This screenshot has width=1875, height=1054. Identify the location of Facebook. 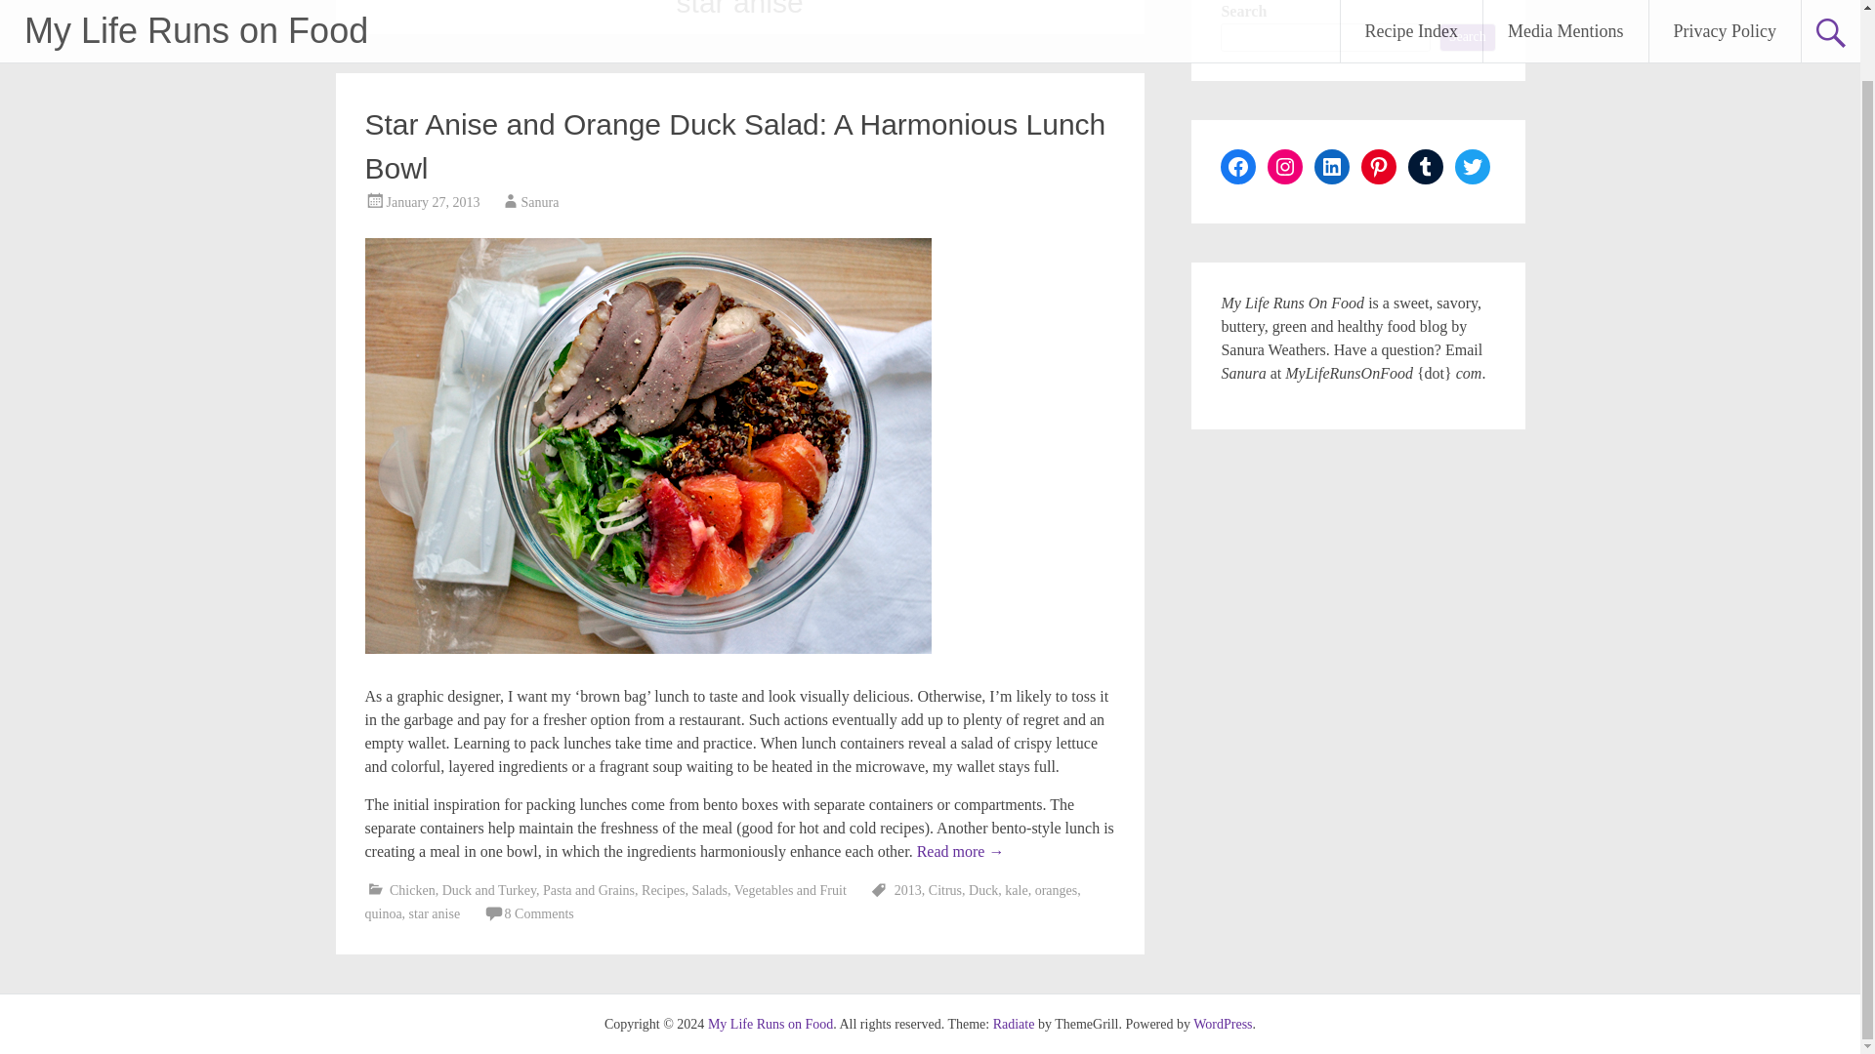
(1238, 167).